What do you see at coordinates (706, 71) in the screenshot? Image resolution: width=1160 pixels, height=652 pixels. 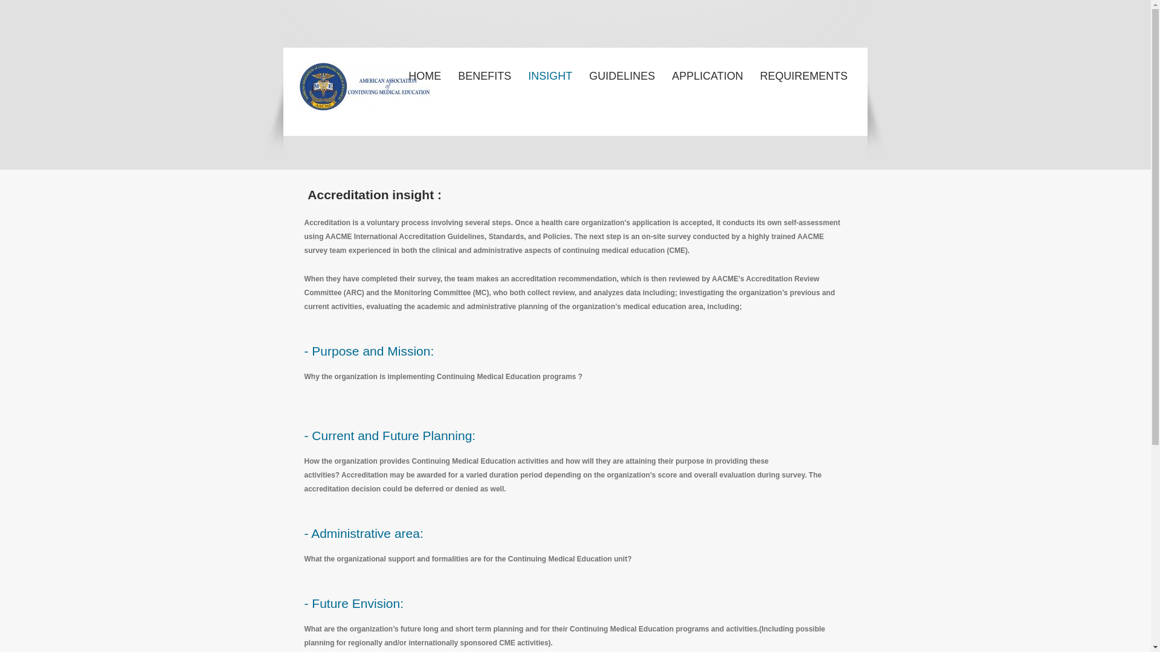 I see `APPLICATION` at bounding box center [706, 71].